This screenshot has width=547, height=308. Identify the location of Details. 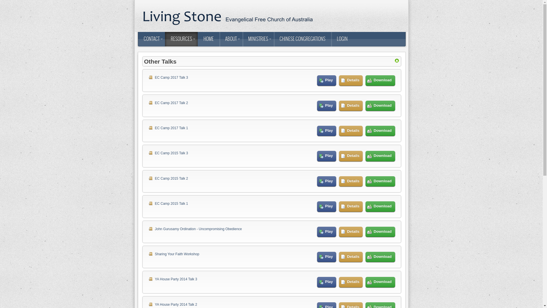
(351, 206).